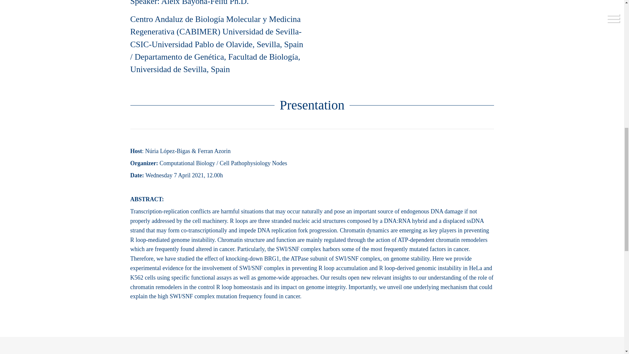 The width and height of the screenshot is (629, 354). I want to click on event11.jpg, so click(405, 31).